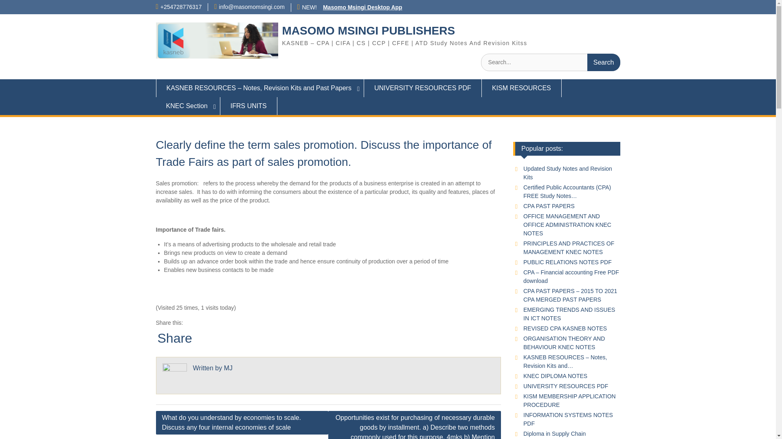 The width and height of the screenshot is (782, 439). Describe the element at coordinates (569, 247) in the screenshot. I see `PRINCIPLES AND PRACTICES OF MANAGEMENT KNEC NOTES` at that location.